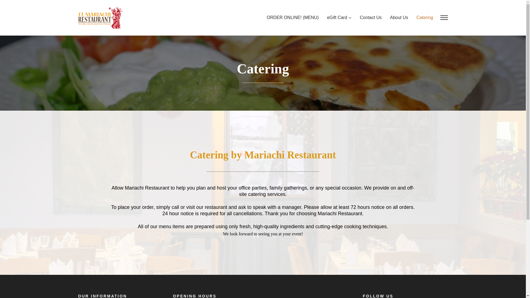 This screenshot has height=298, width=530. I want to click on Contact Us, so click(367, 19).